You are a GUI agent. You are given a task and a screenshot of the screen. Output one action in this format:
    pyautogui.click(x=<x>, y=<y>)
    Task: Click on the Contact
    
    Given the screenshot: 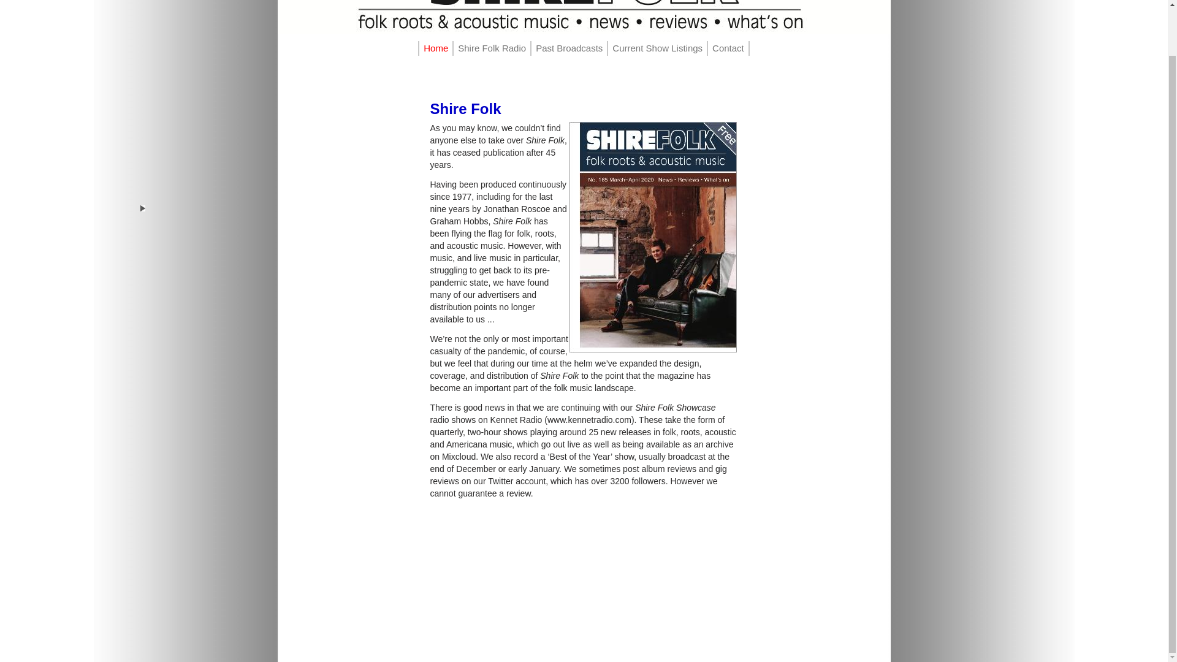 What is the action you would take?
    pyautogui.click(x=728, y=48)
    